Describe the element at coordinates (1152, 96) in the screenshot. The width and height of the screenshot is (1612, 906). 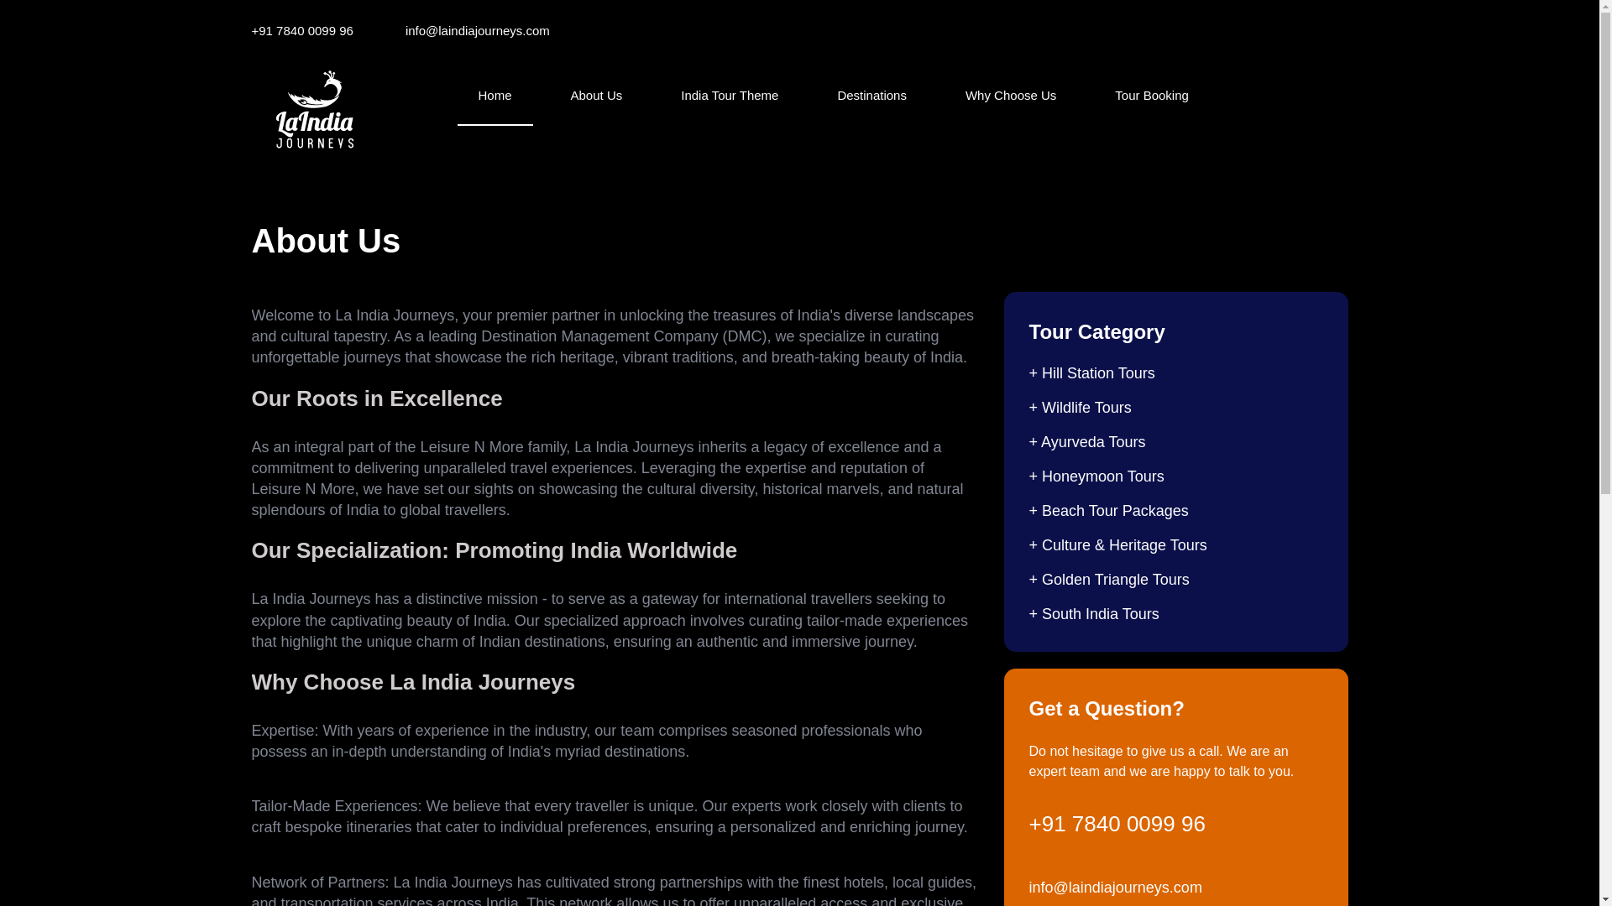
I see `Tour Booking` at that location.